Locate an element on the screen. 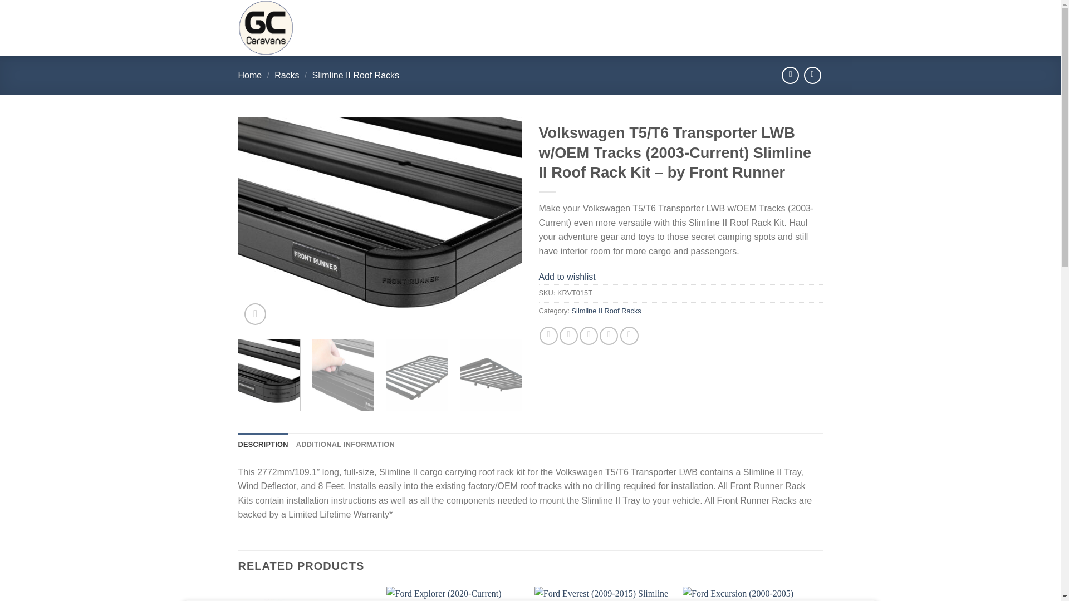 This screenshot has height=601, width=1069. WORKSHOP is located at coordinates (778, 28).